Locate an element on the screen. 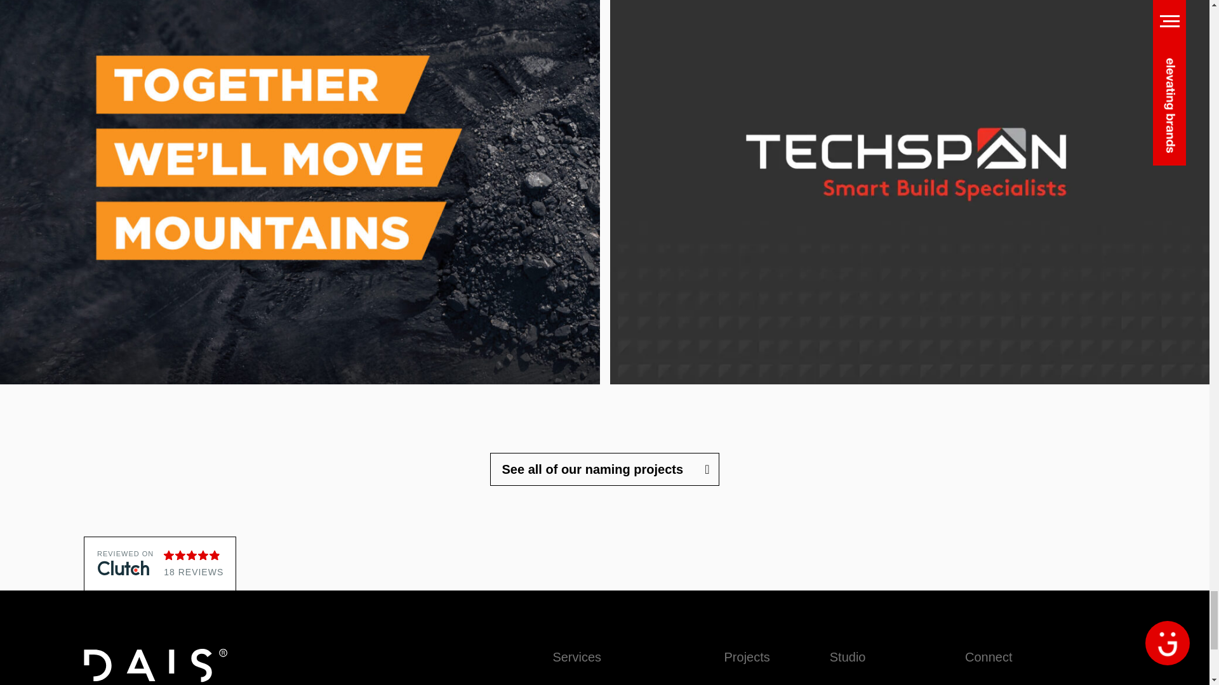 The width and height of the screenshot is (1219, 685). See all of our naming projects is located at coordinates (604, 469).